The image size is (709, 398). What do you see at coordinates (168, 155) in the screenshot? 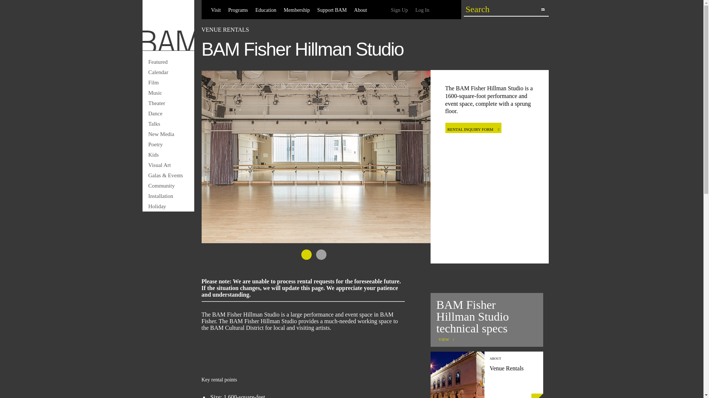
I see `Kids` at bounding box center [168, 155].